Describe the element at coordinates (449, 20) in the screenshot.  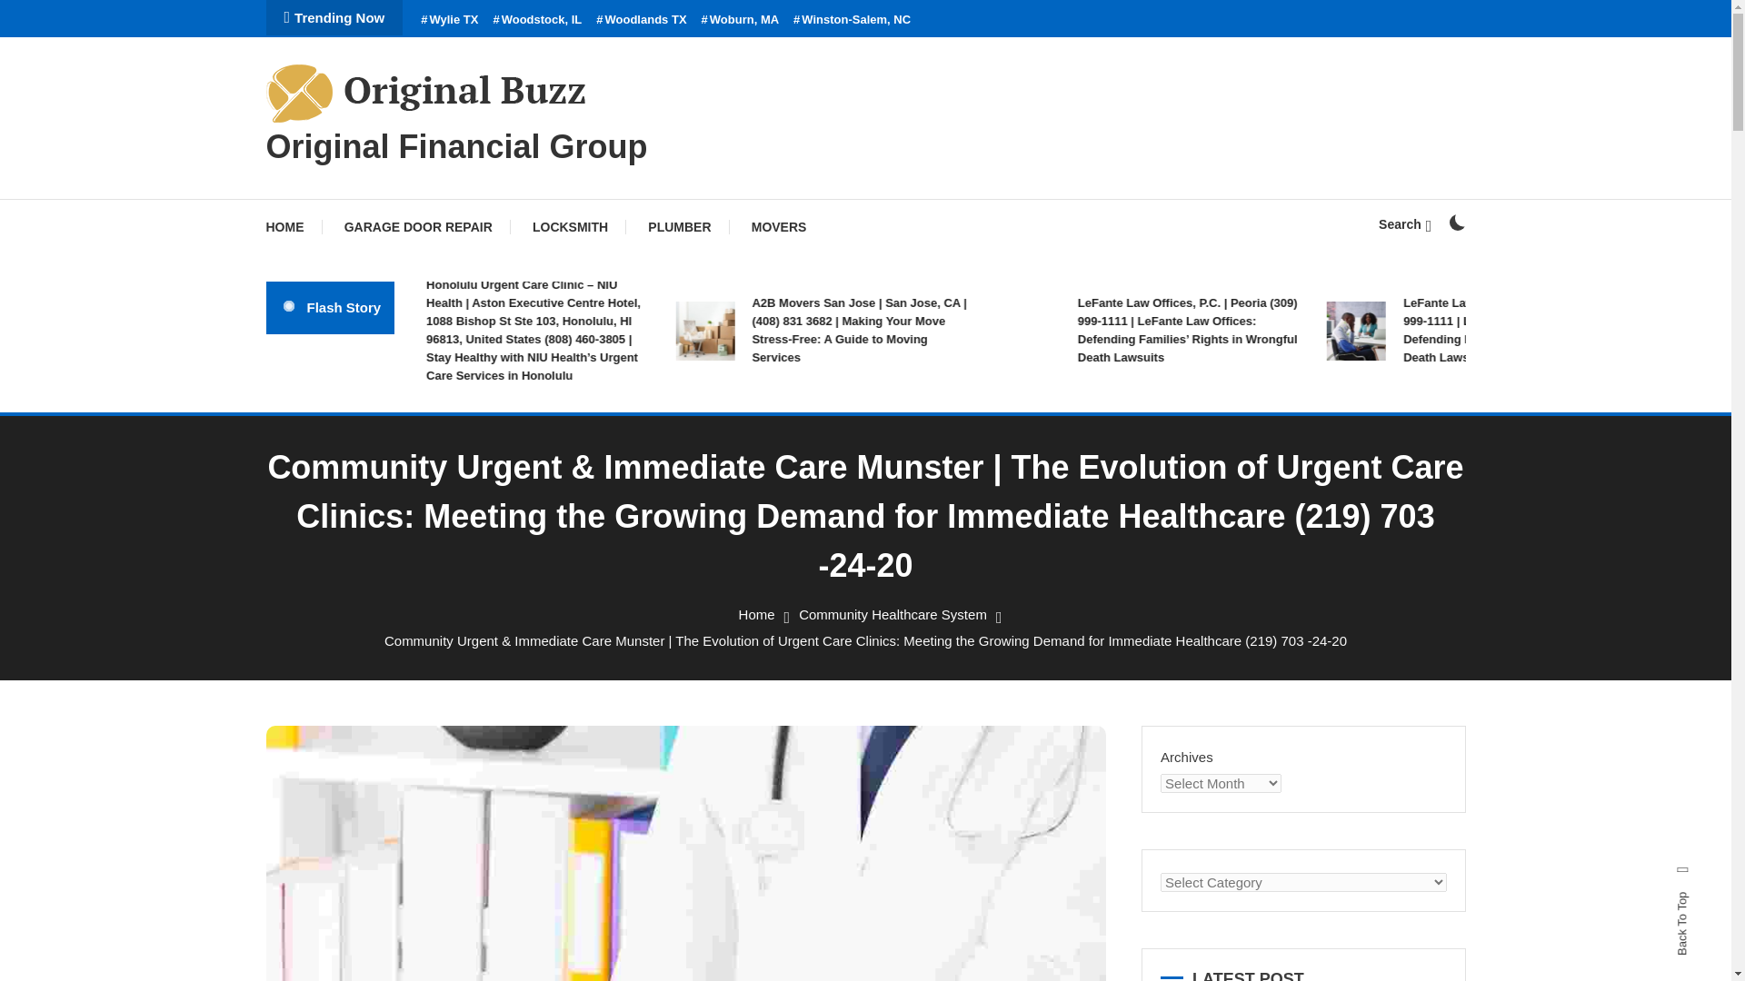
I see `Wylie TX` at that location.